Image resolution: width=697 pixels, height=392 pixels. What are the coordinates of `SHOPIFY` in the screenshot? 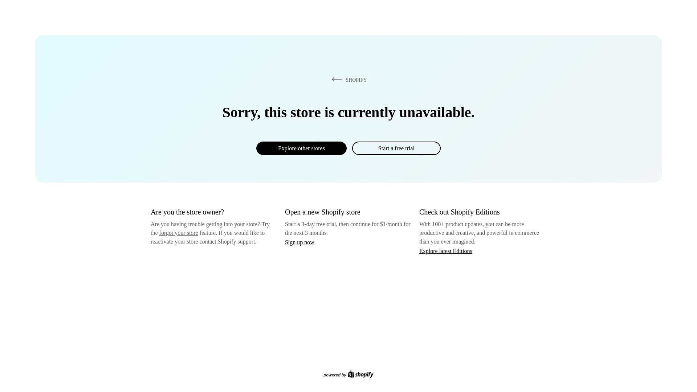 It's located at (348, 79).